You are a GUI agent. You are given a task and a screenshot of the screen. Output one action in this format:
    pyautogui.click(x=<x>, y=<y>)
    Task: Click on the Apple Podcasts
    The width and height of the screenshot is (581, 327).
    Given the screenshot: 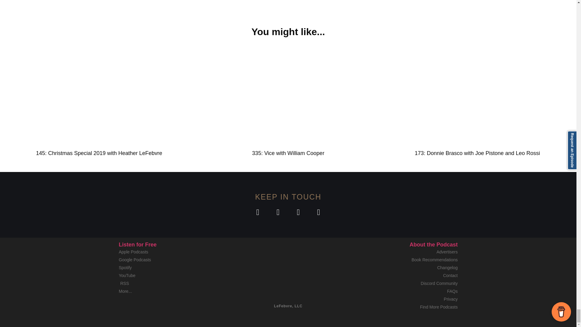 What is the action you would take?
    pyautogui.click(x=173, y=252)
    